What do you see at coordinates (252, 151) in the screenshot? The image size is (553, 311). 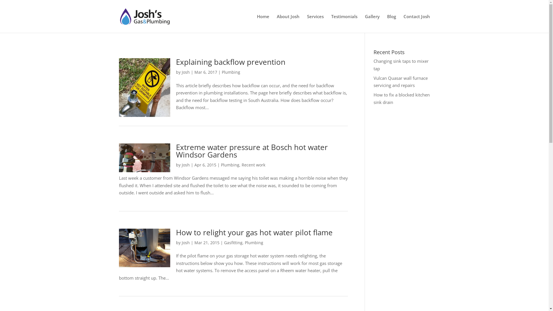 I see `Extreme water pressure at Bosch hot water Windsor Gardens` at bounding box center [252, 151].